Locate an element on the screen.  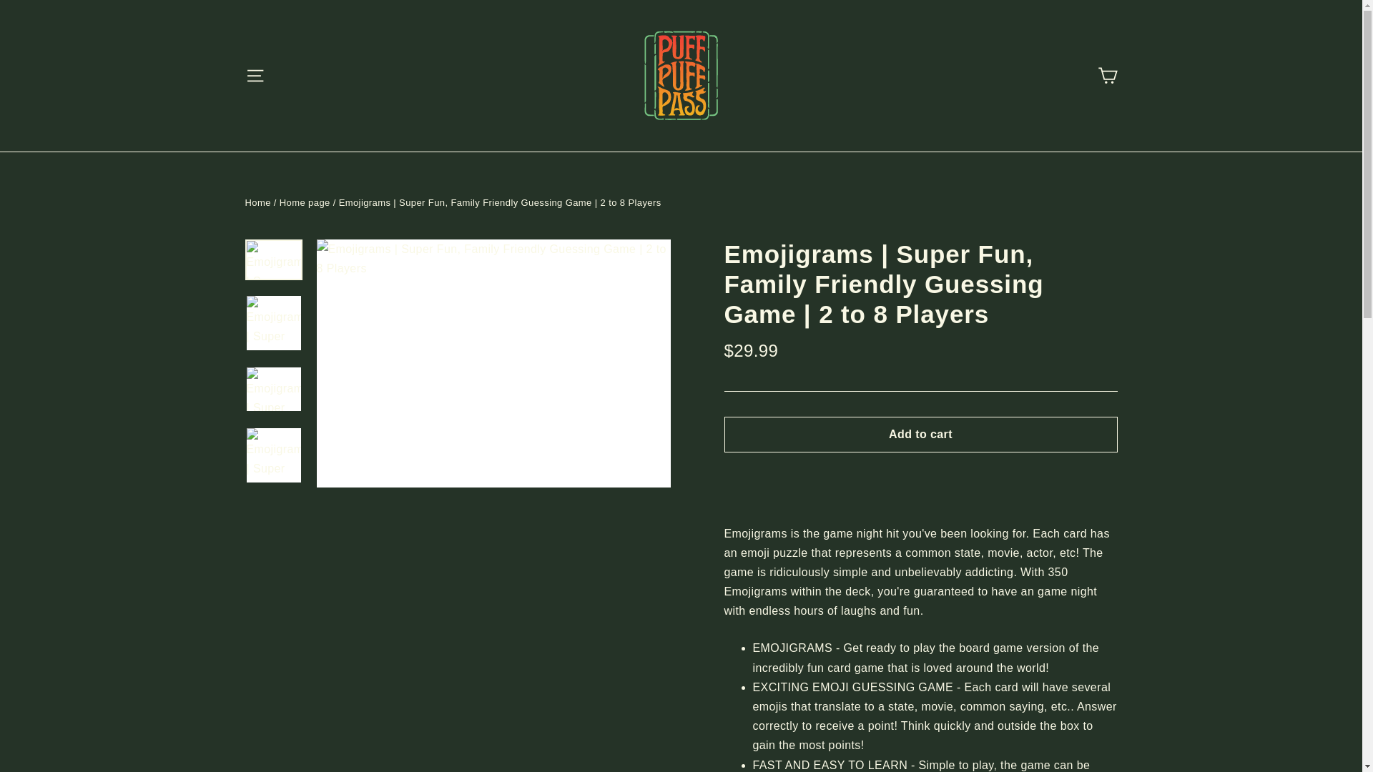
Home page is located at coordinates (305, 202).